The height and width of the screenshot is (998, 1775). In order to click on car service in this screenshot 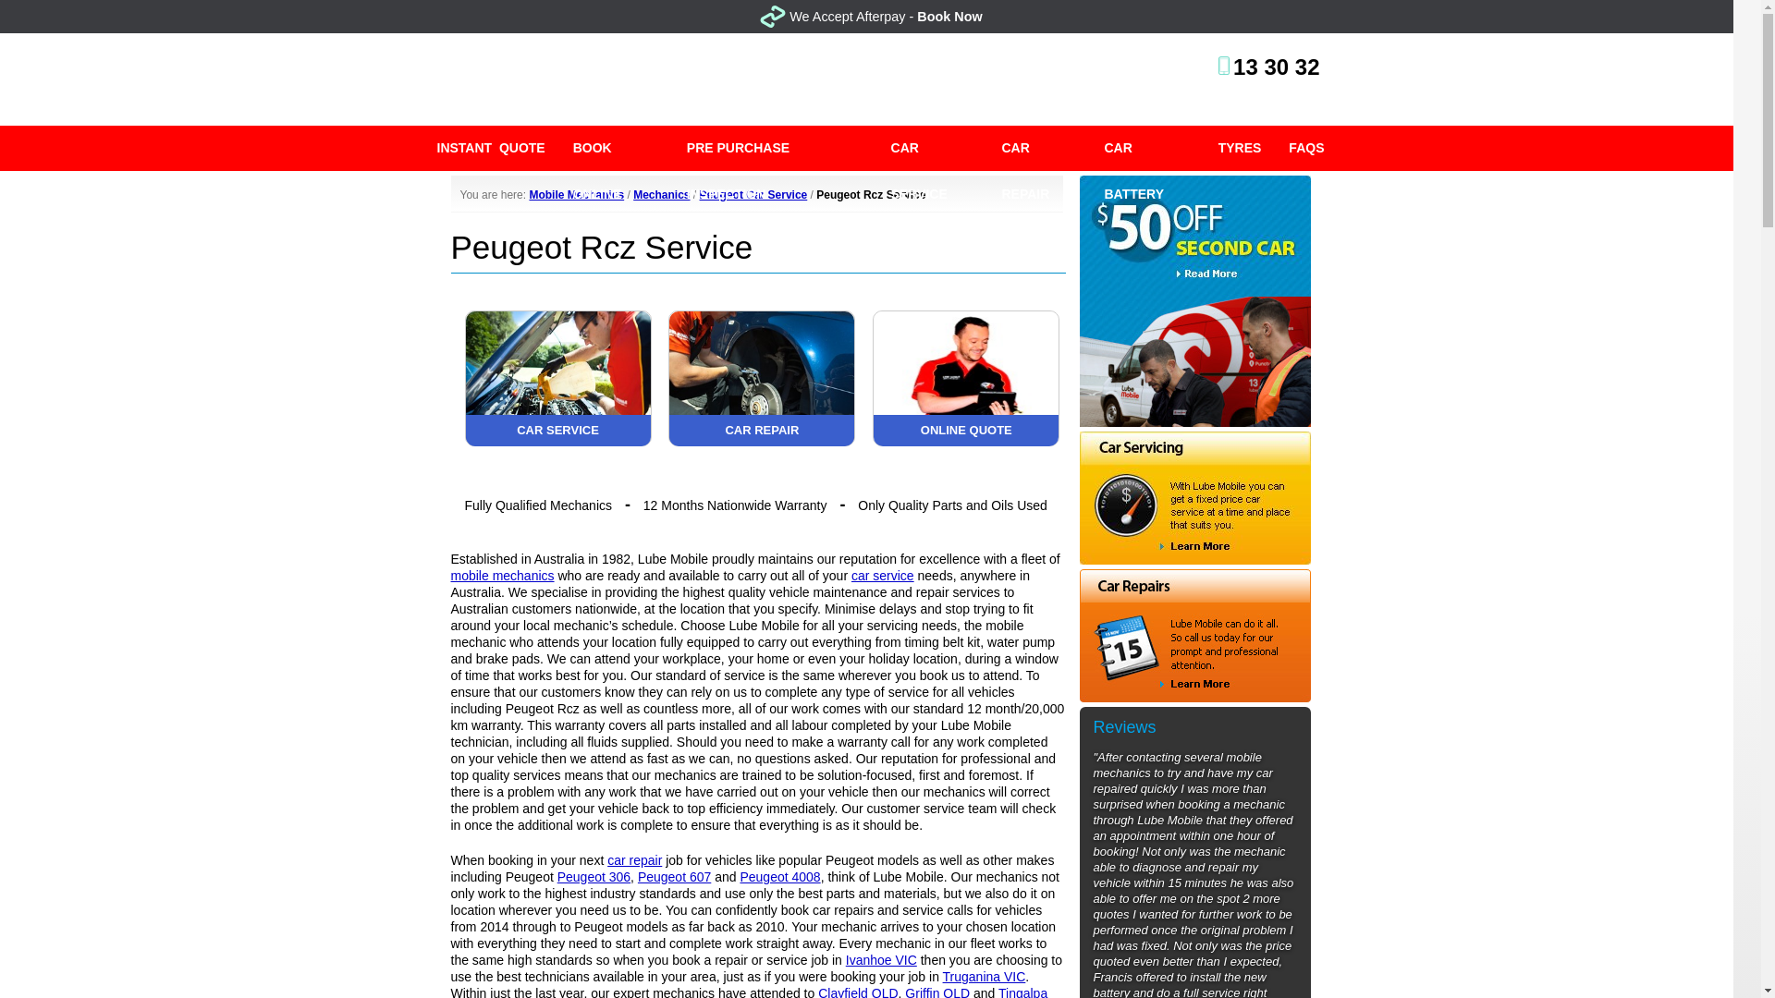, I will do `click(882, 575)`.